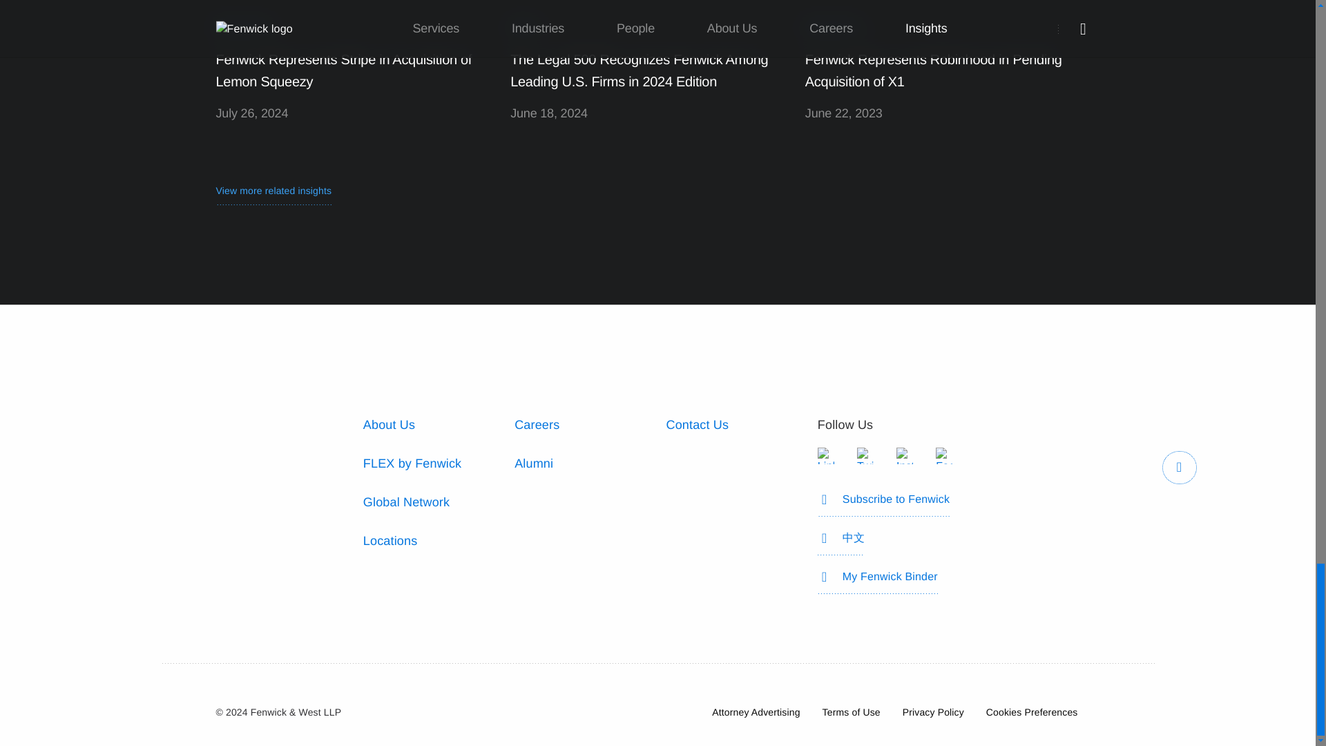 The image size is (1326, 746). What do you see at coordinates (533, 463) in the screenshot?
I see `Alumni` at bounding box center [533, 463].